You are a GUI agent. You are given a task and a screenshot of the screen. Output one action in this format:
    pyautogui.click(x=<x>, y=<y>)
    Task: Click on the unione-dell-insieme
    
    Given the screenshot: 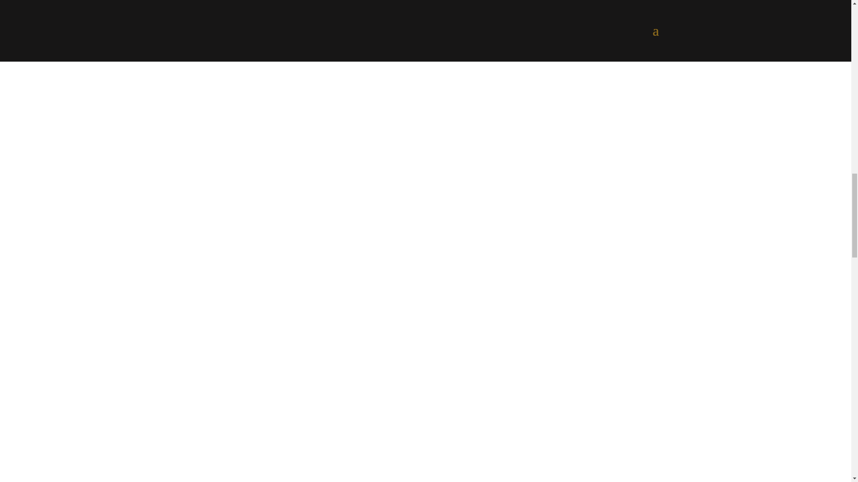 What is the action you would take?
    pyautogui.click(x=305, y=223)
    